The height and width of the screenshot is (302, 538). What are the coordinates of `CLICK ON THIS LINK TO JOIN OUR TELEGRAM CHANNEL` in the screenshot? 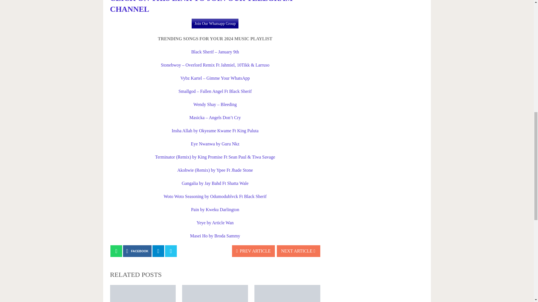 It's located at (201, 7).